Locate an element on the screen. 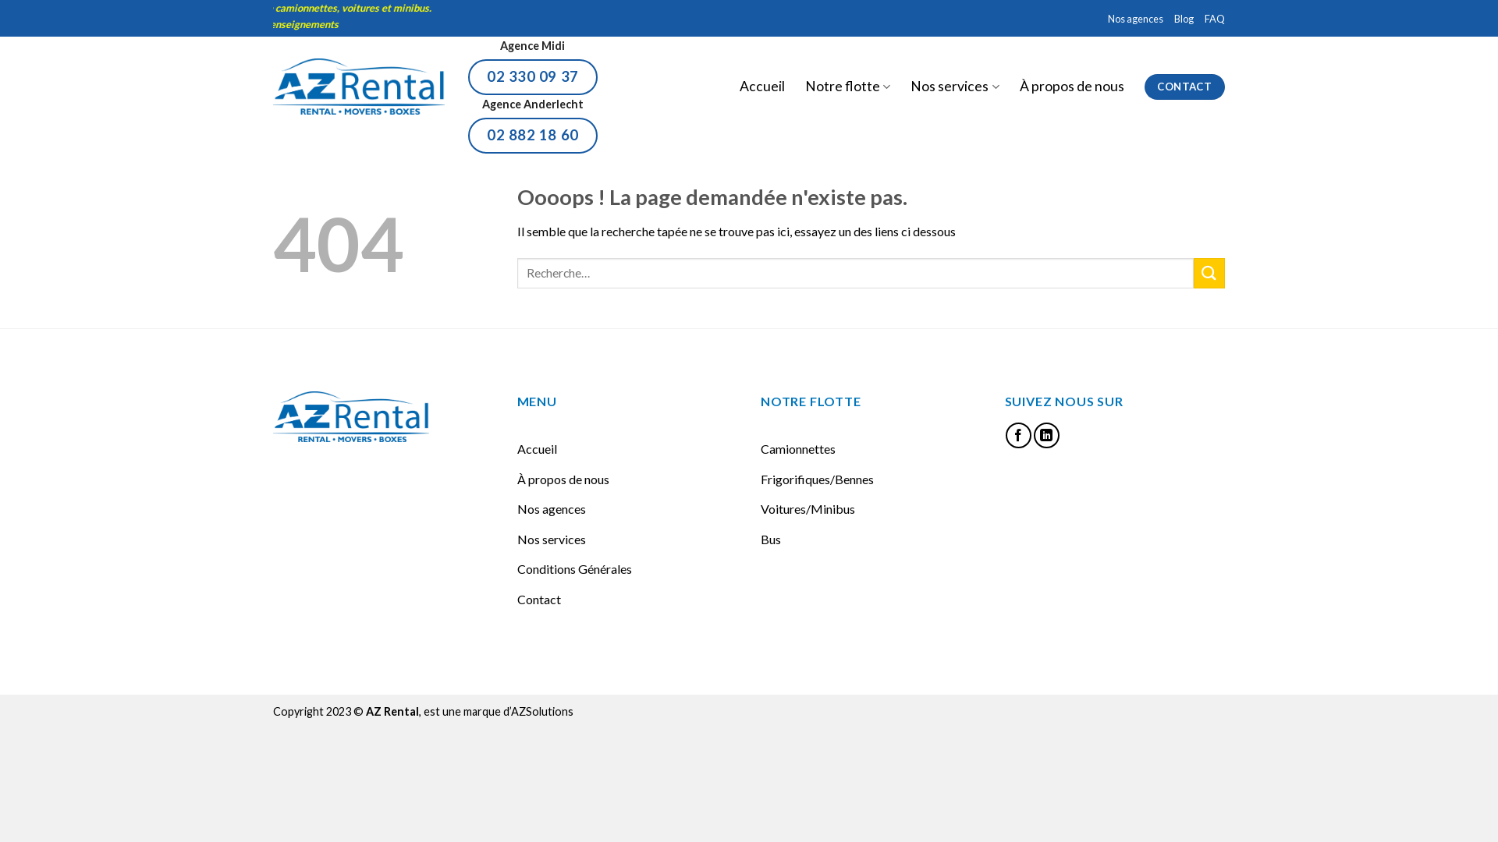 This screenshot has height=842, width=1498. Camionnettes is located at coordinates (798, 449).